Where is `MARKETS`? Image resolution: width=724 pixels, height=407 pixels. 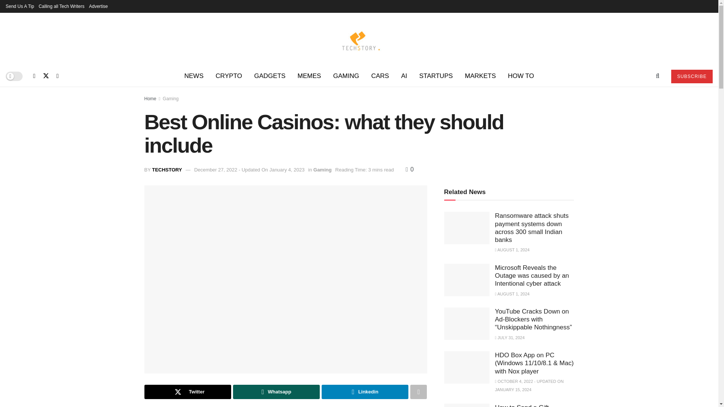 MARKETS is located at coordinates (480, 76).